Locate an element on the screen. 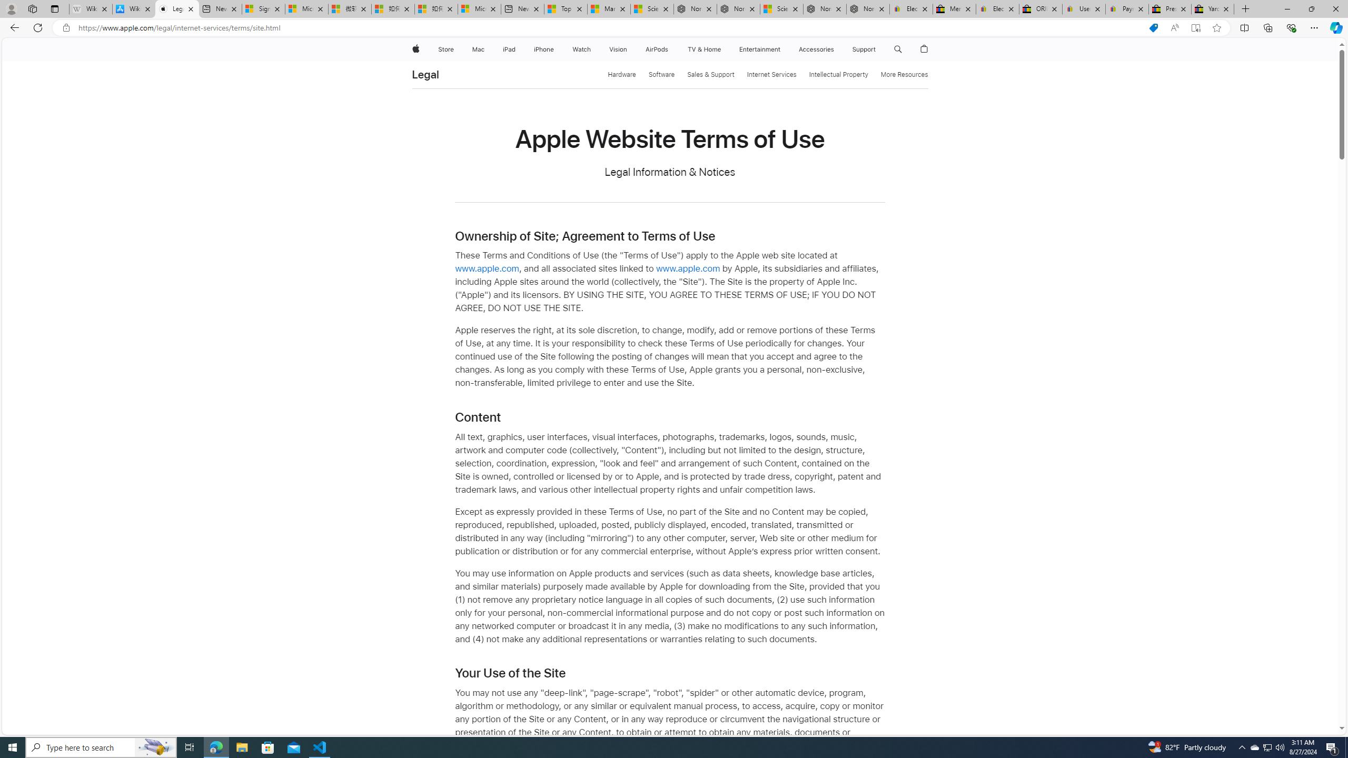  Nordace - FAQ is located at coordinates (868, 9).